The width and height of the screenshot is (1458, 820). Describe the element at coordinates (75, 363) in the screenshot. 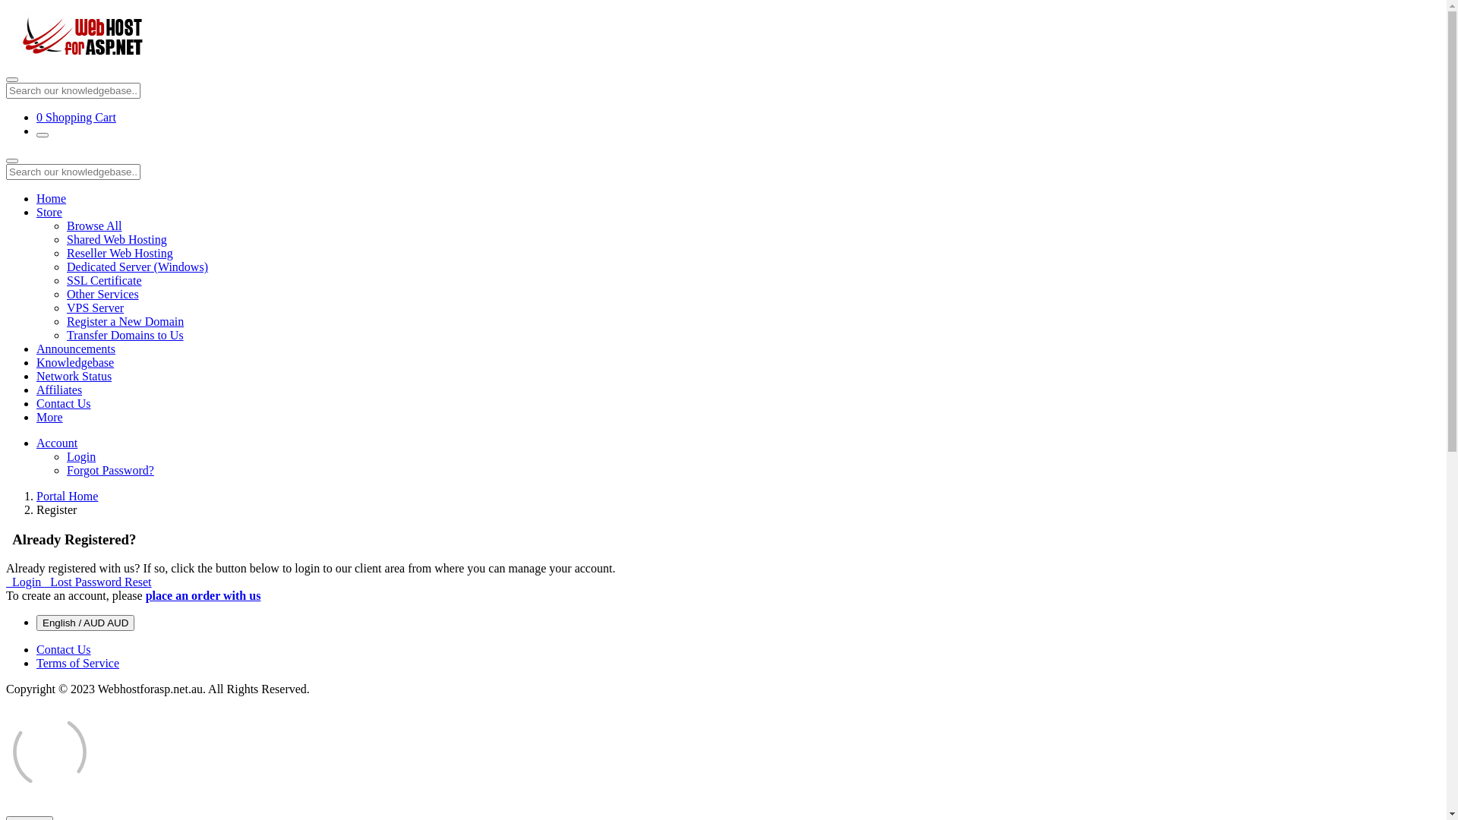

I see `Knowledgebase` at that location.